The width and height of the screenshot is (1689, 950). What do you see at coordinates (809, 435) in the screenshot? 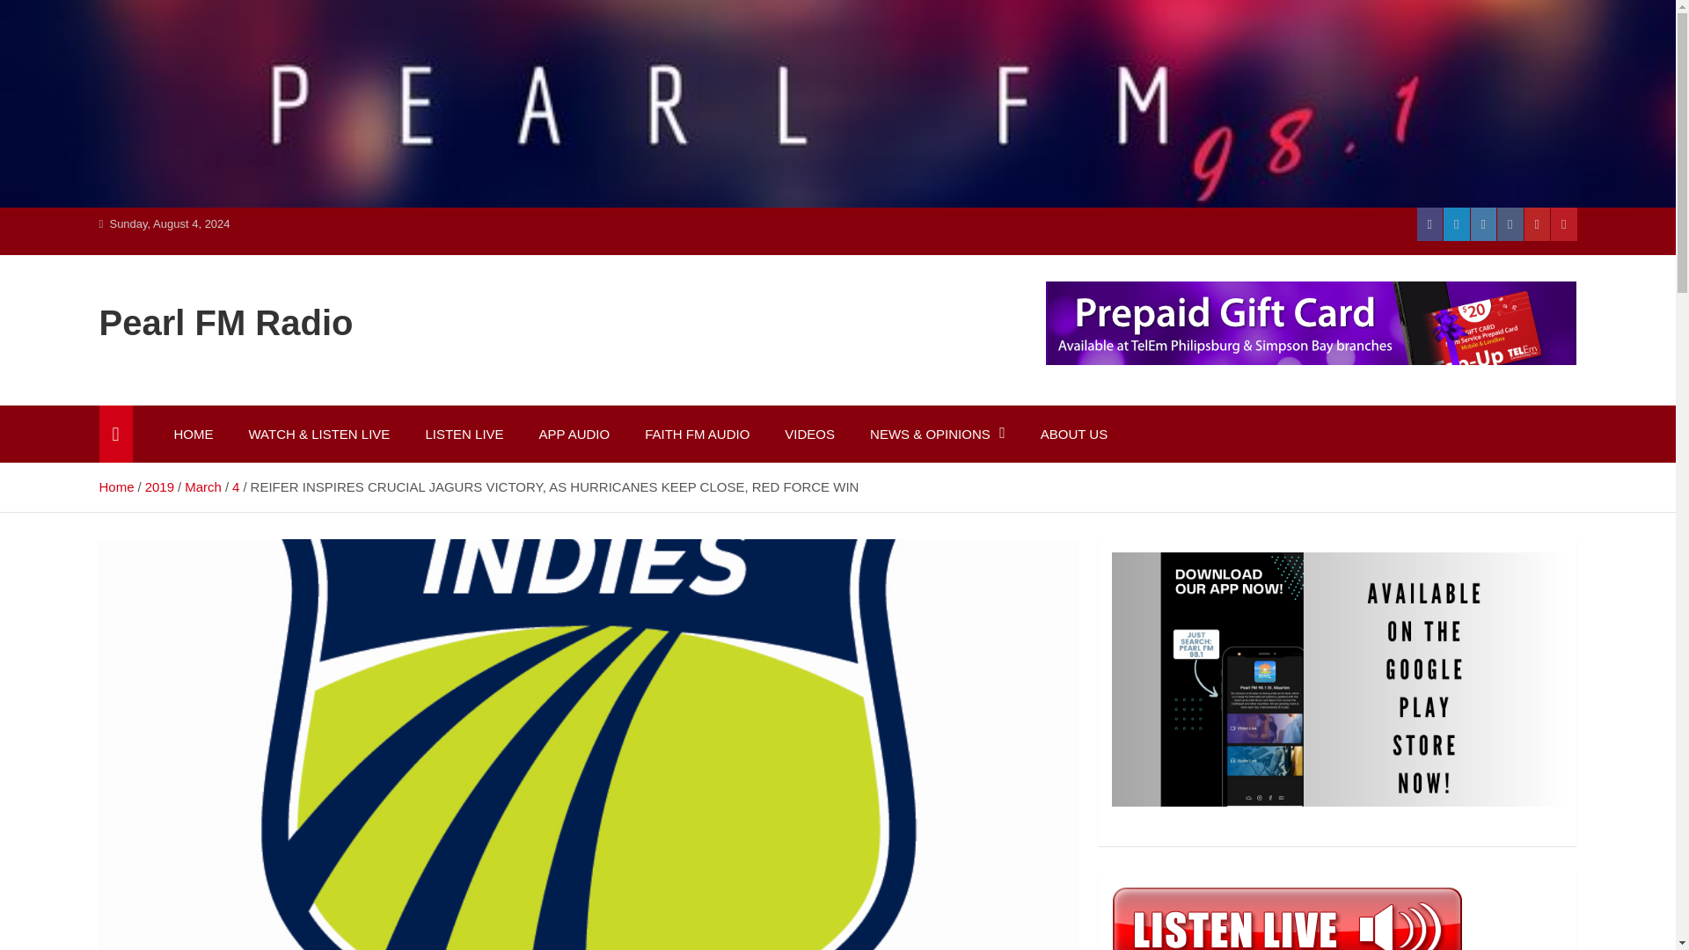
I see `VIDEOS` at bounding box center [809, 435].